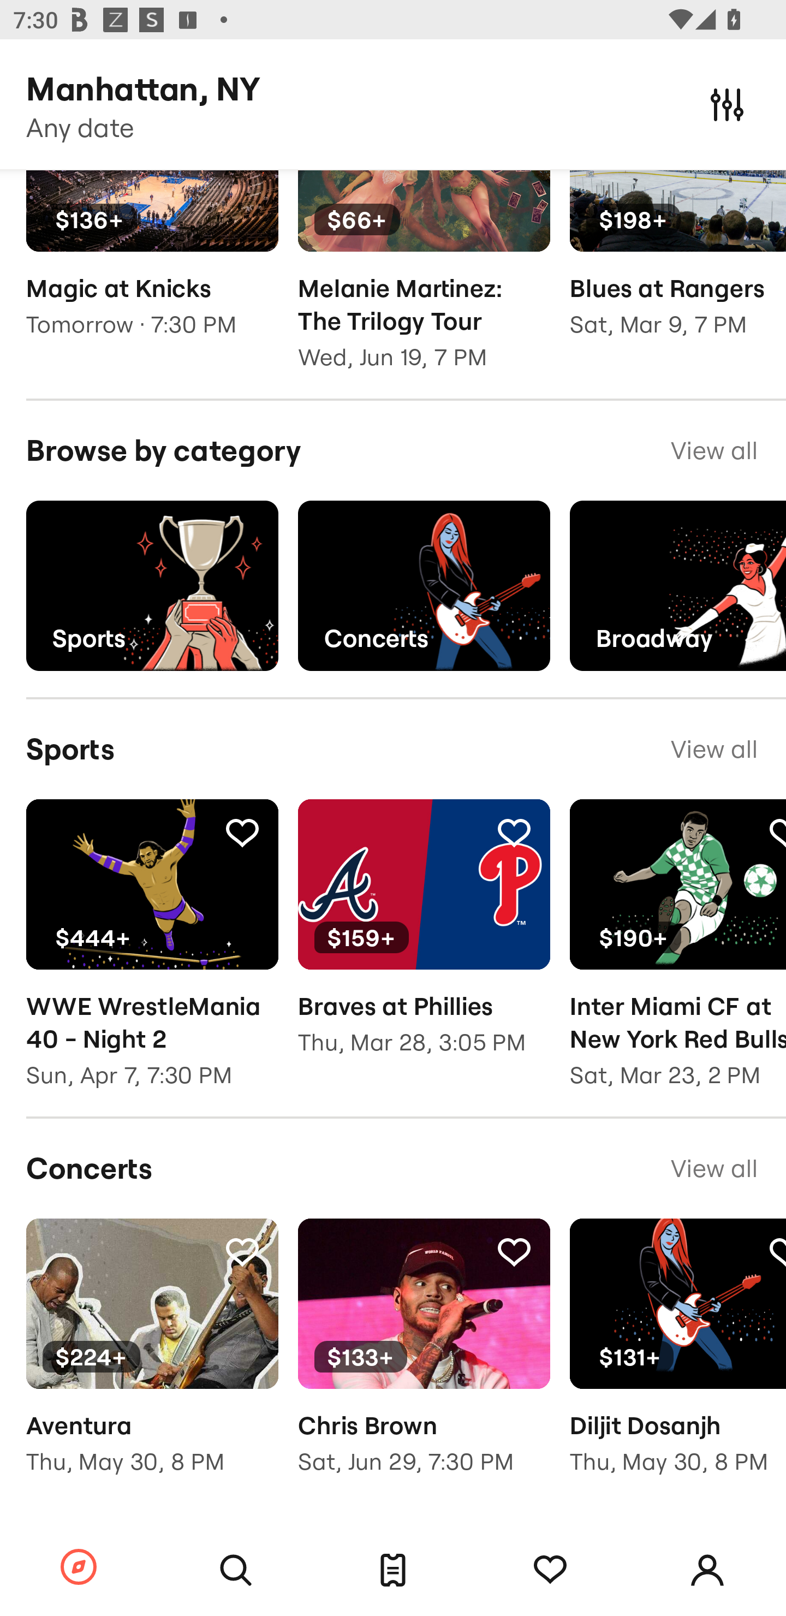 The height and width of the screenshot is (1616, 786). Describe the element at coordinates (678, 585) in the screenshot. I see `Broadway` at that location.